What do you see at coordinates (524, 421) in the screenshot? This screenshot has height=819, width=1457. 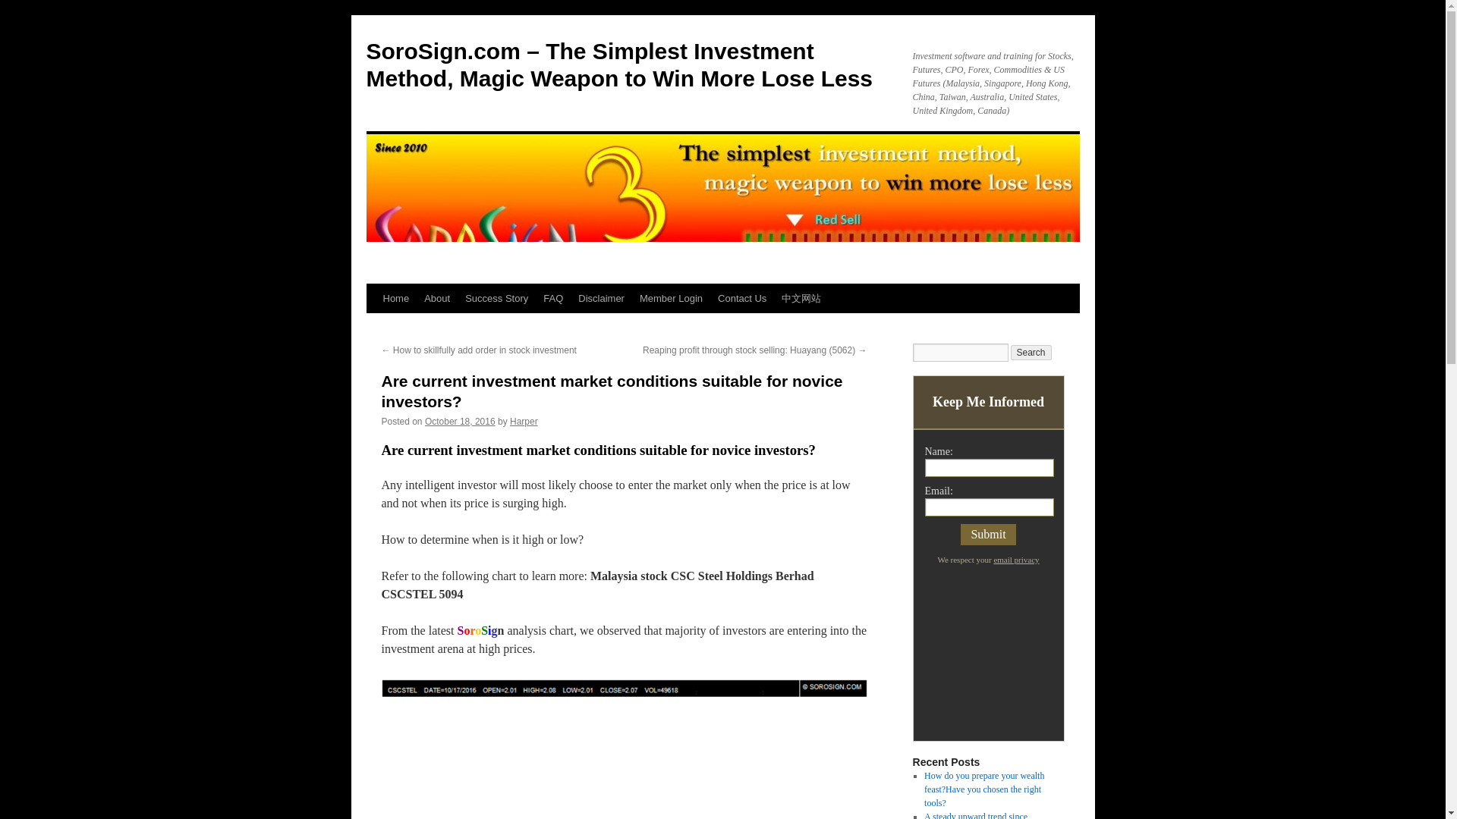 I see `View all posts by Harper` at bounding box center [524, 421].